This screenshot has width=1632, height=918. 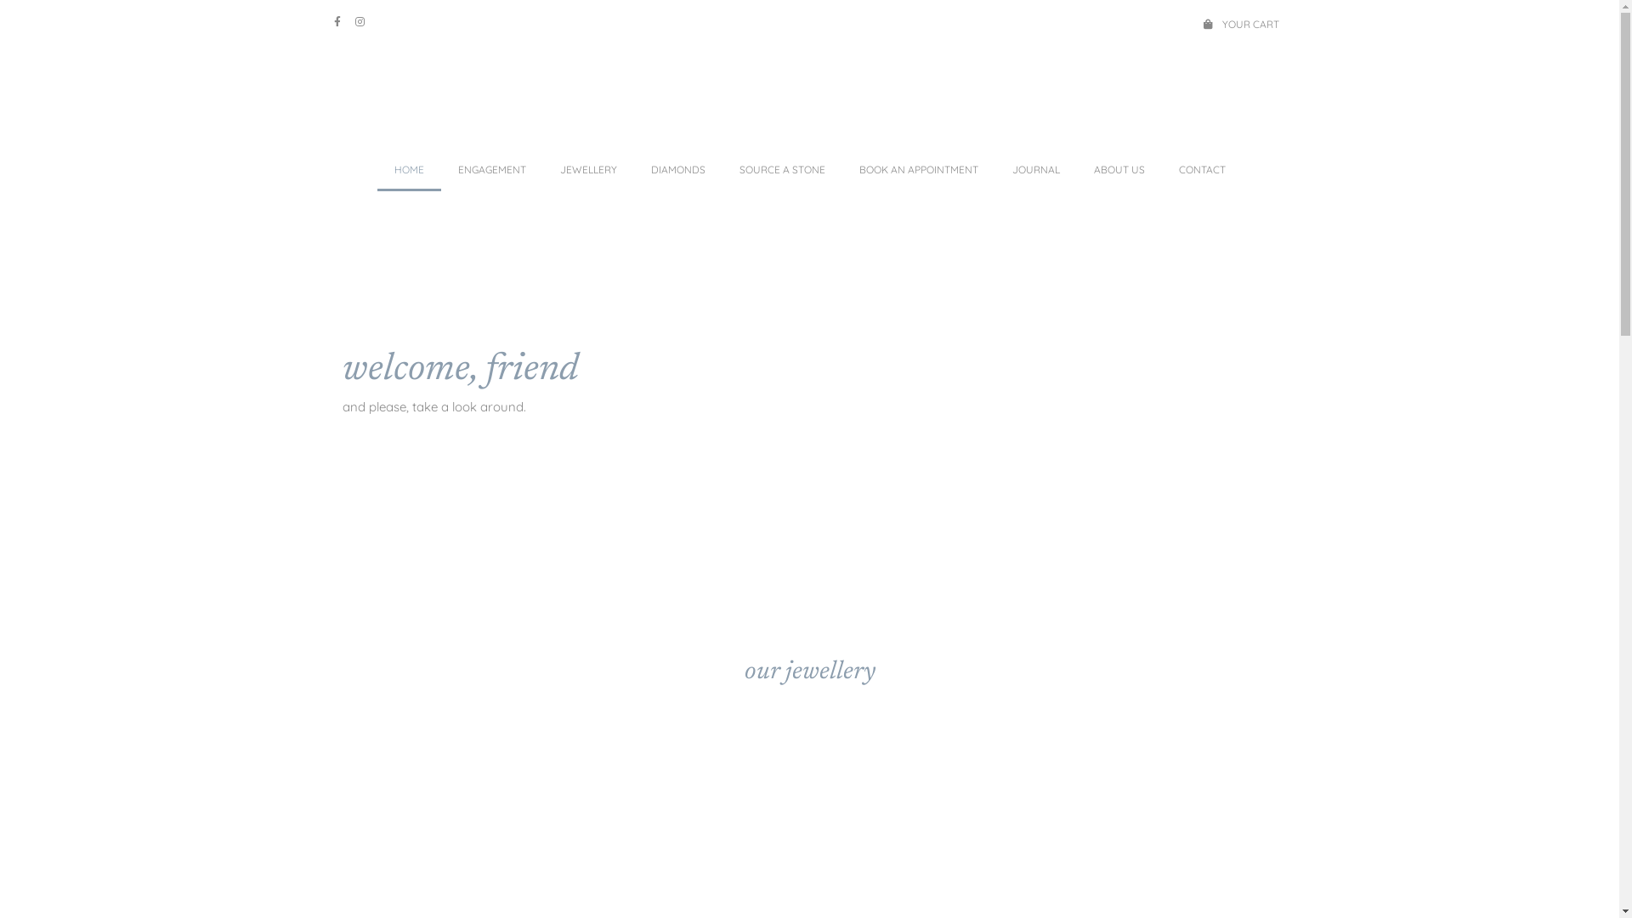 What do you see at coordinates (1035, 170) in the screenshot?
I see `JOURNAL` at bounding box center [1035, 170].